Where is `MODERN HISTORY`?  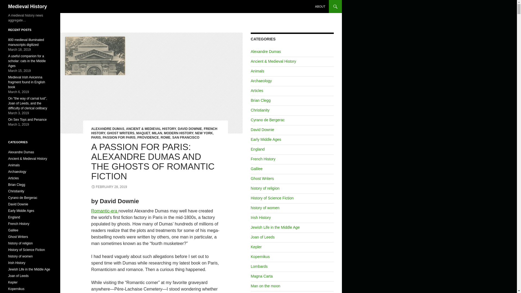 MODERN HISTORY is located at coordinates (179, 133).